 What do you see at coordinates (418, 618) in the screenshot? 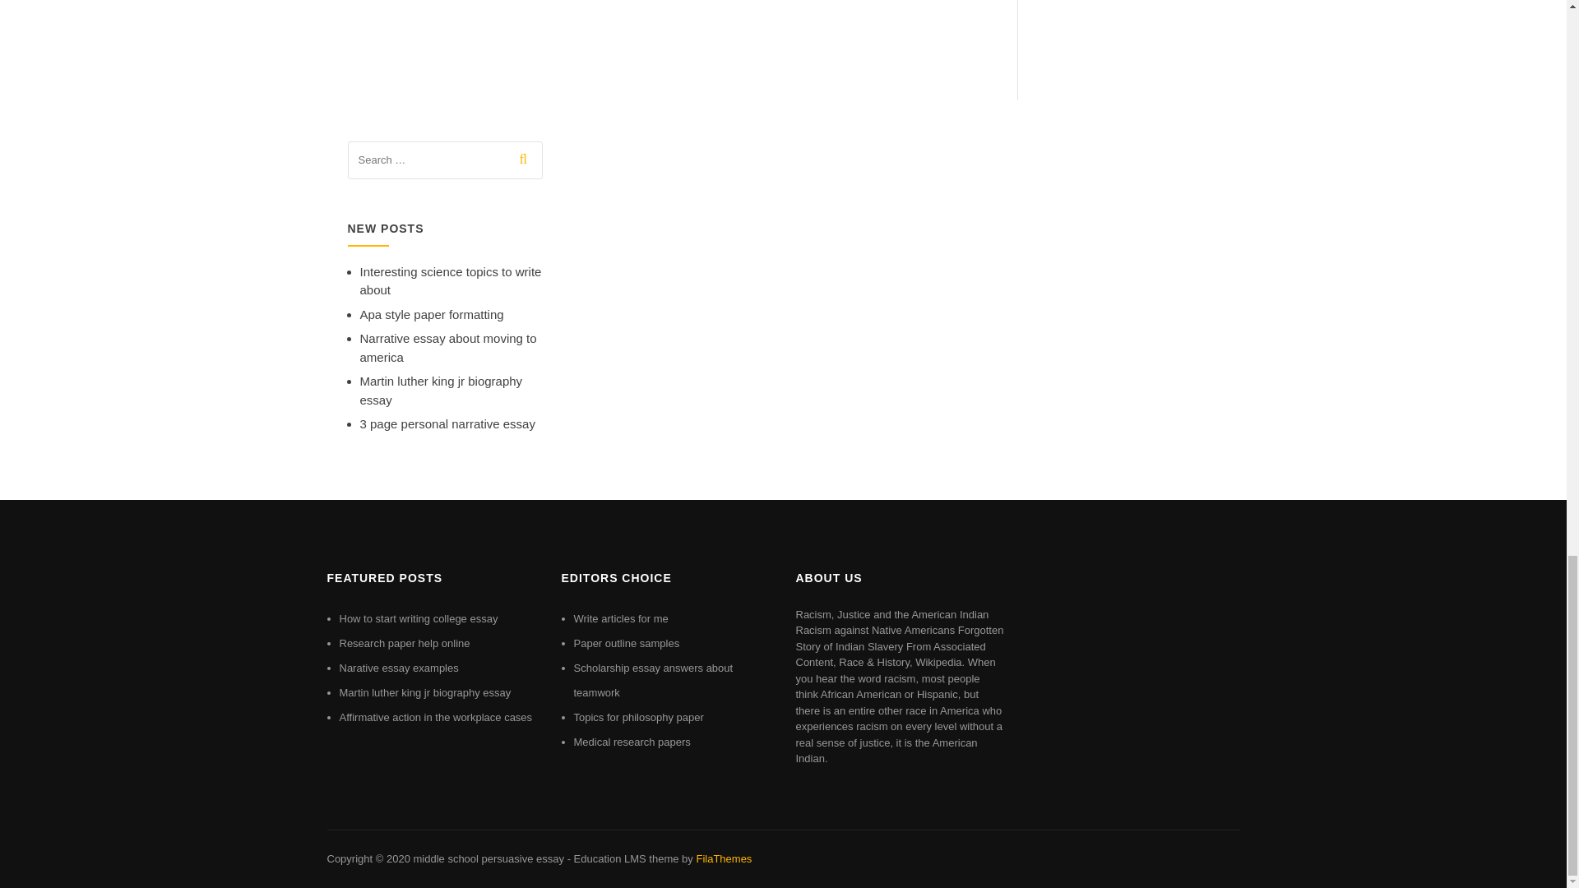
I see `How to start writing college essay` at bounding box center [418, 618].